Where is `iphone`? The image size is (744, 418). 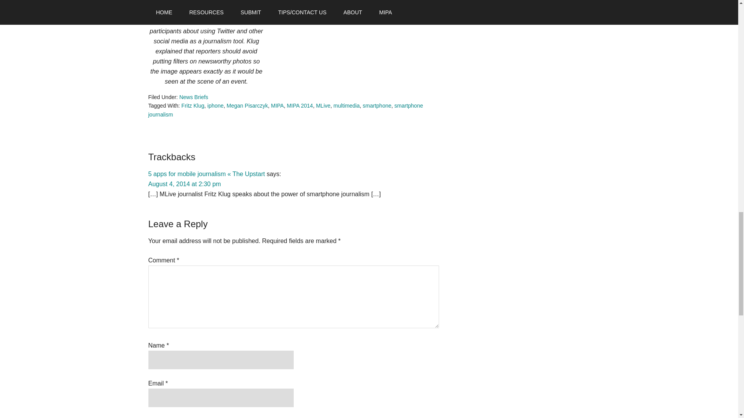 iphone is located at coordinates (215, 105).